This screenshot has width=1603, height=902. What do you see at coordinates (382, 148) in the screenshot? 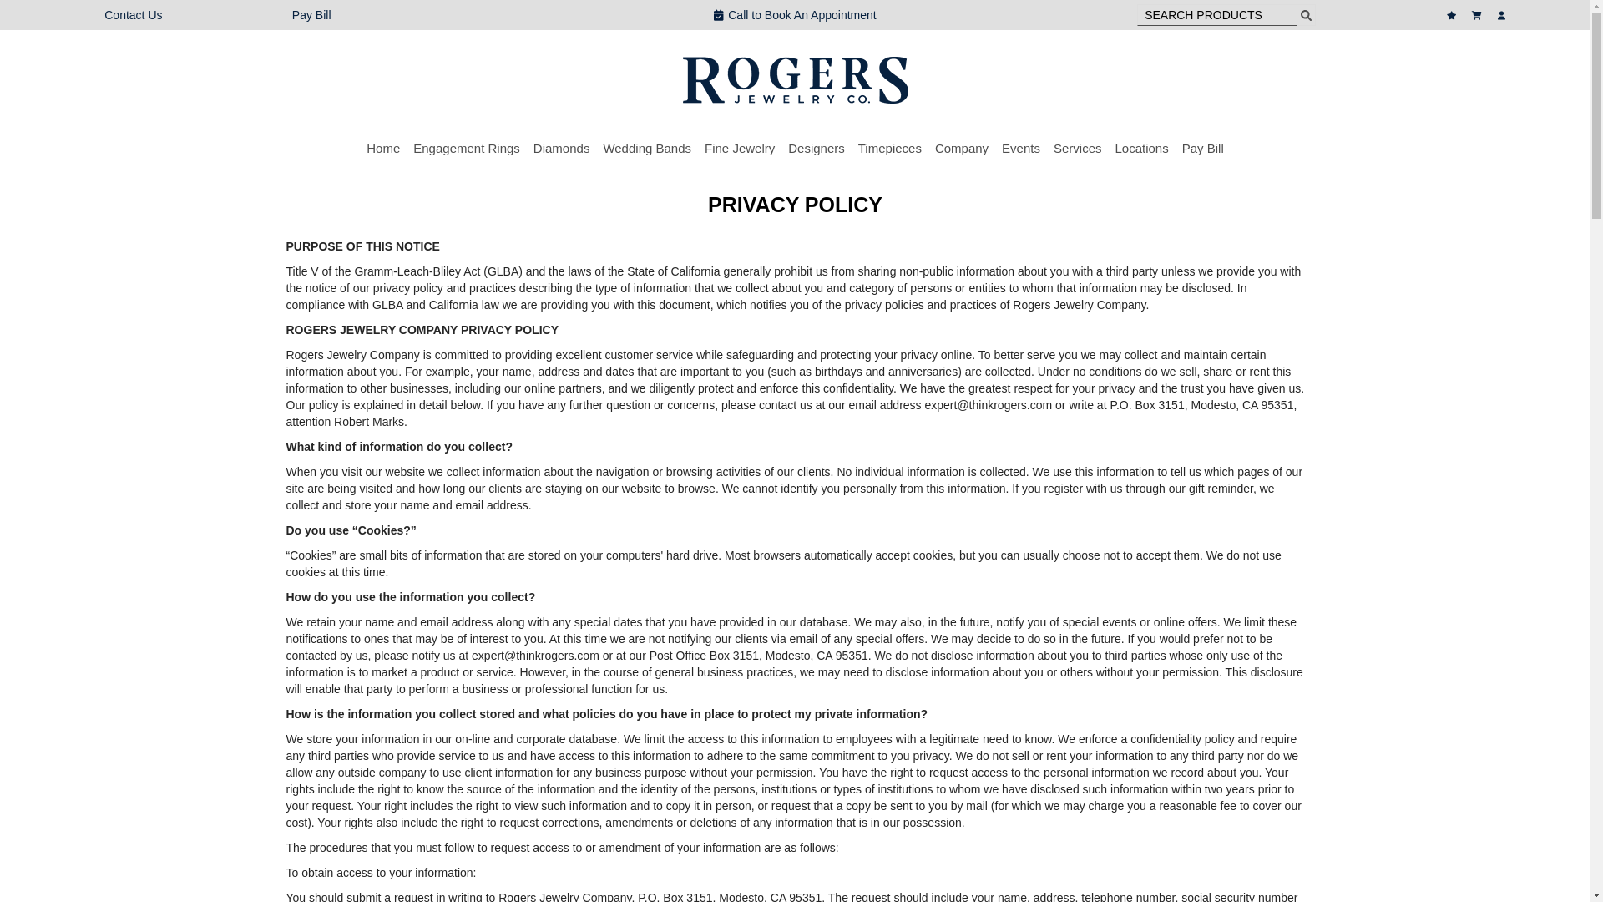
I see `Home` at bounding box center [382, 148].